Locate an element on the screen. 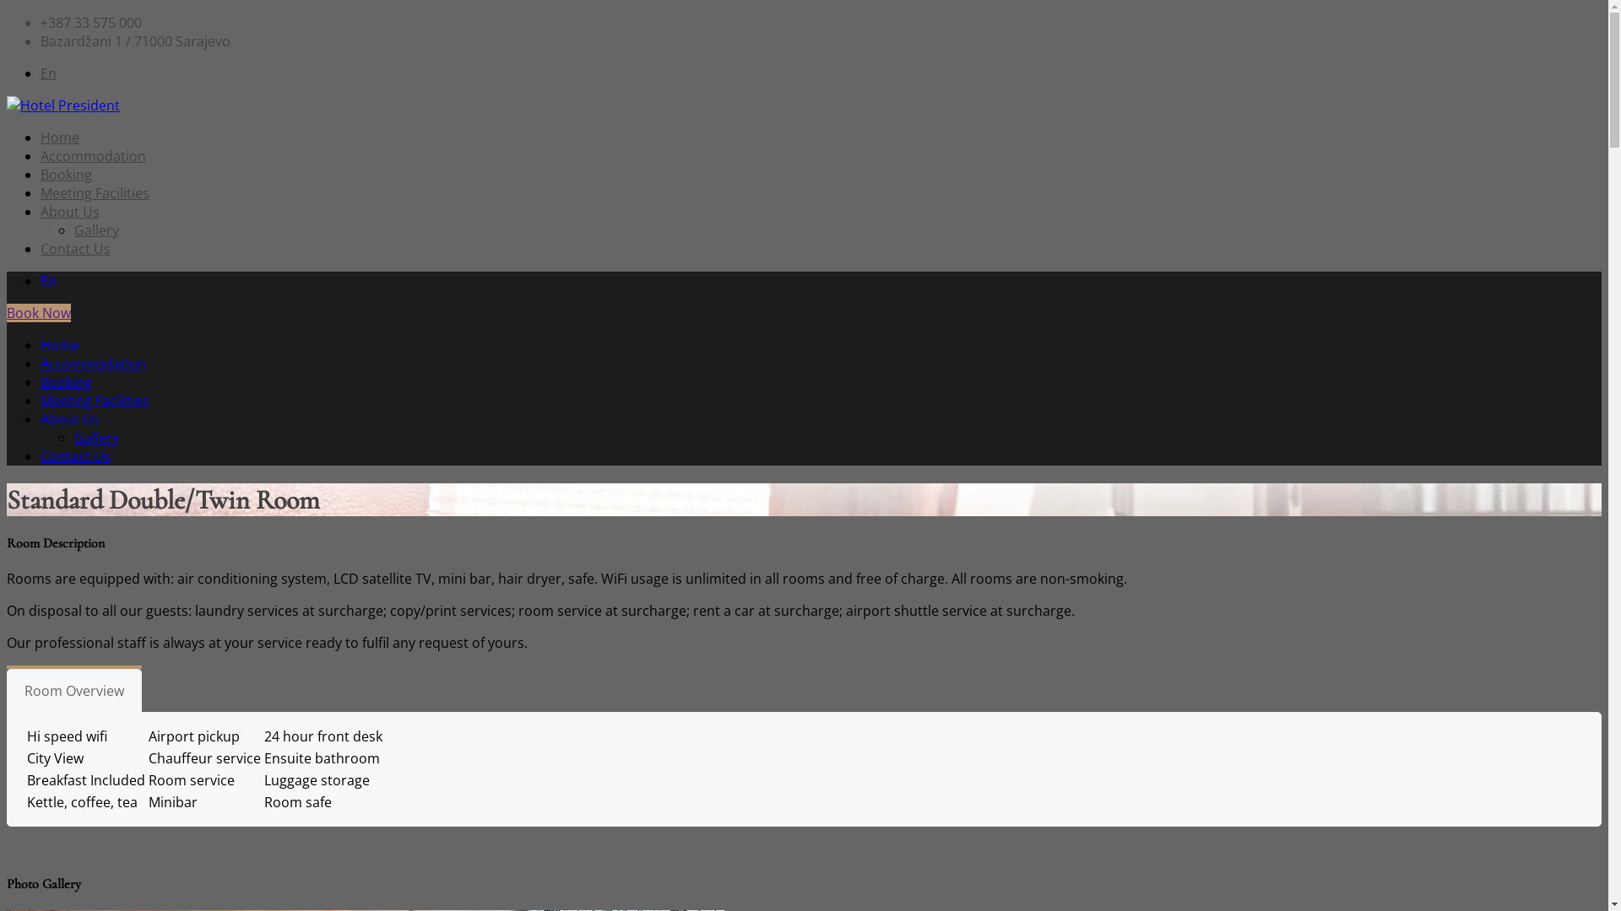 The image size is (1621, 911). Gallery is located at coordinates (96, 230).